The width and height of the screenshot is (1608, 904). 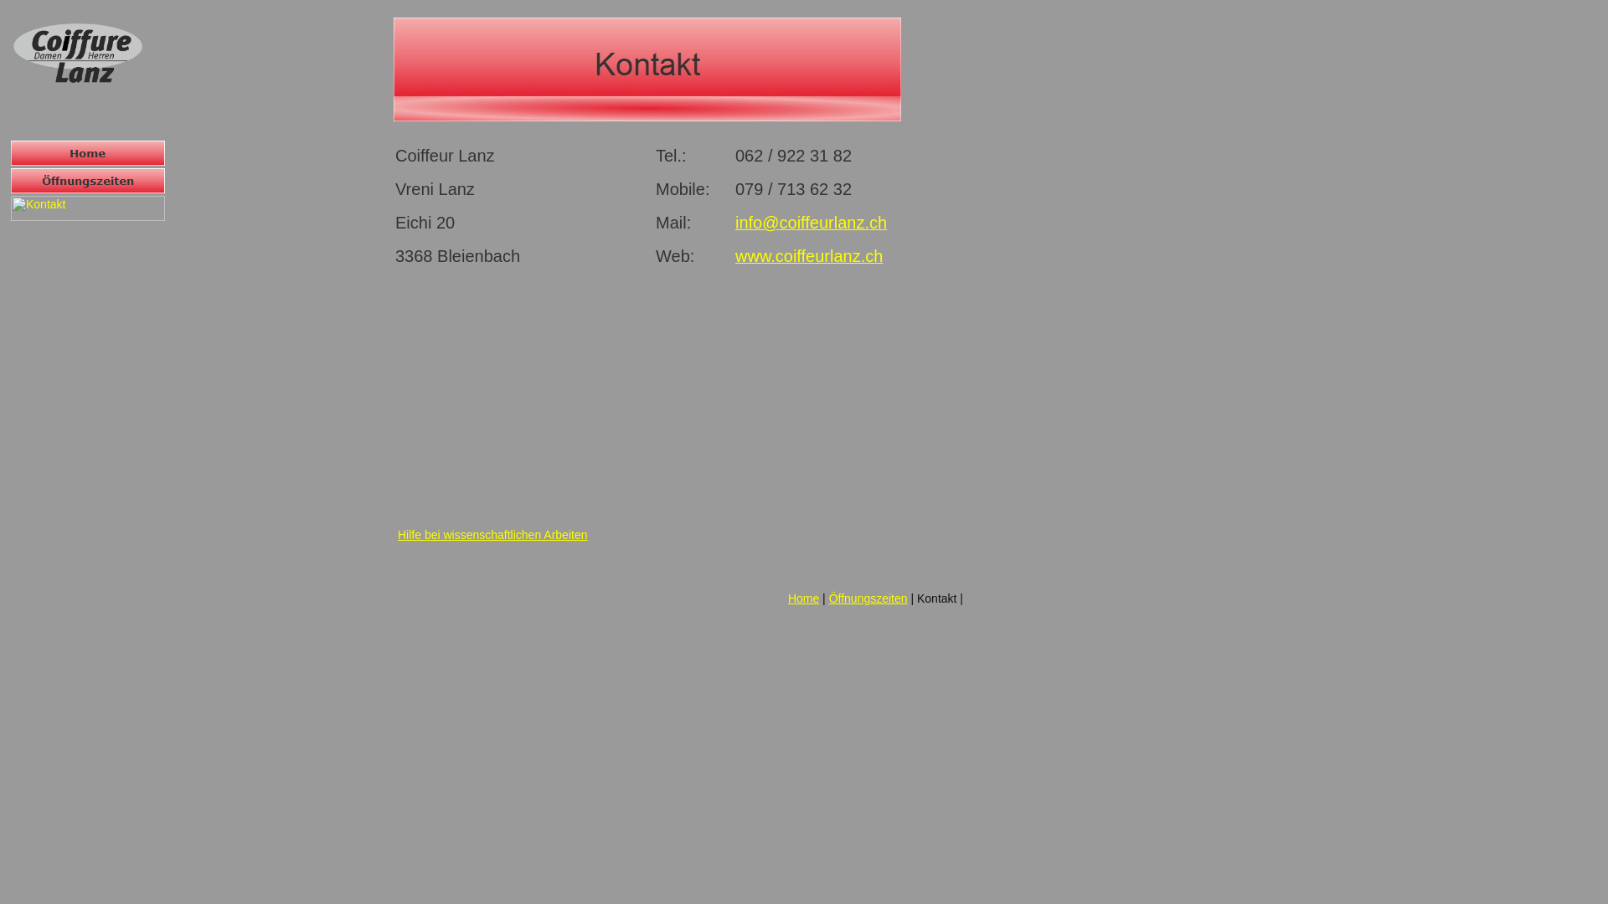 I want to click on Kontakt, so click(x=647, y=69).